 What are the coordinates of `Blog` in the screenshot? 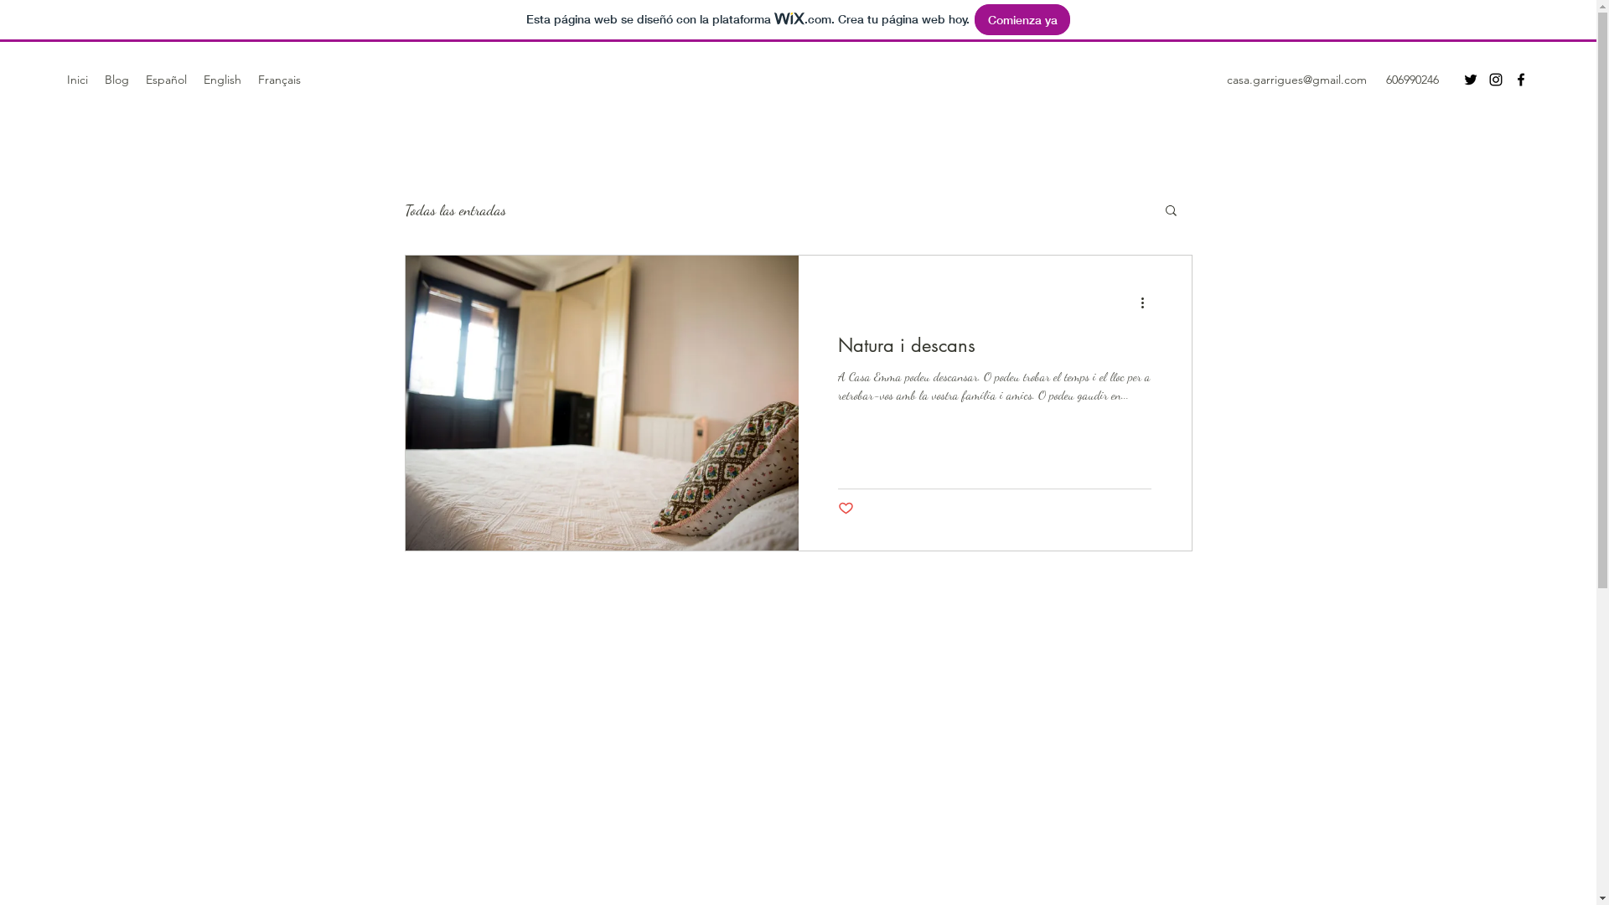 It's located at (117, 80).